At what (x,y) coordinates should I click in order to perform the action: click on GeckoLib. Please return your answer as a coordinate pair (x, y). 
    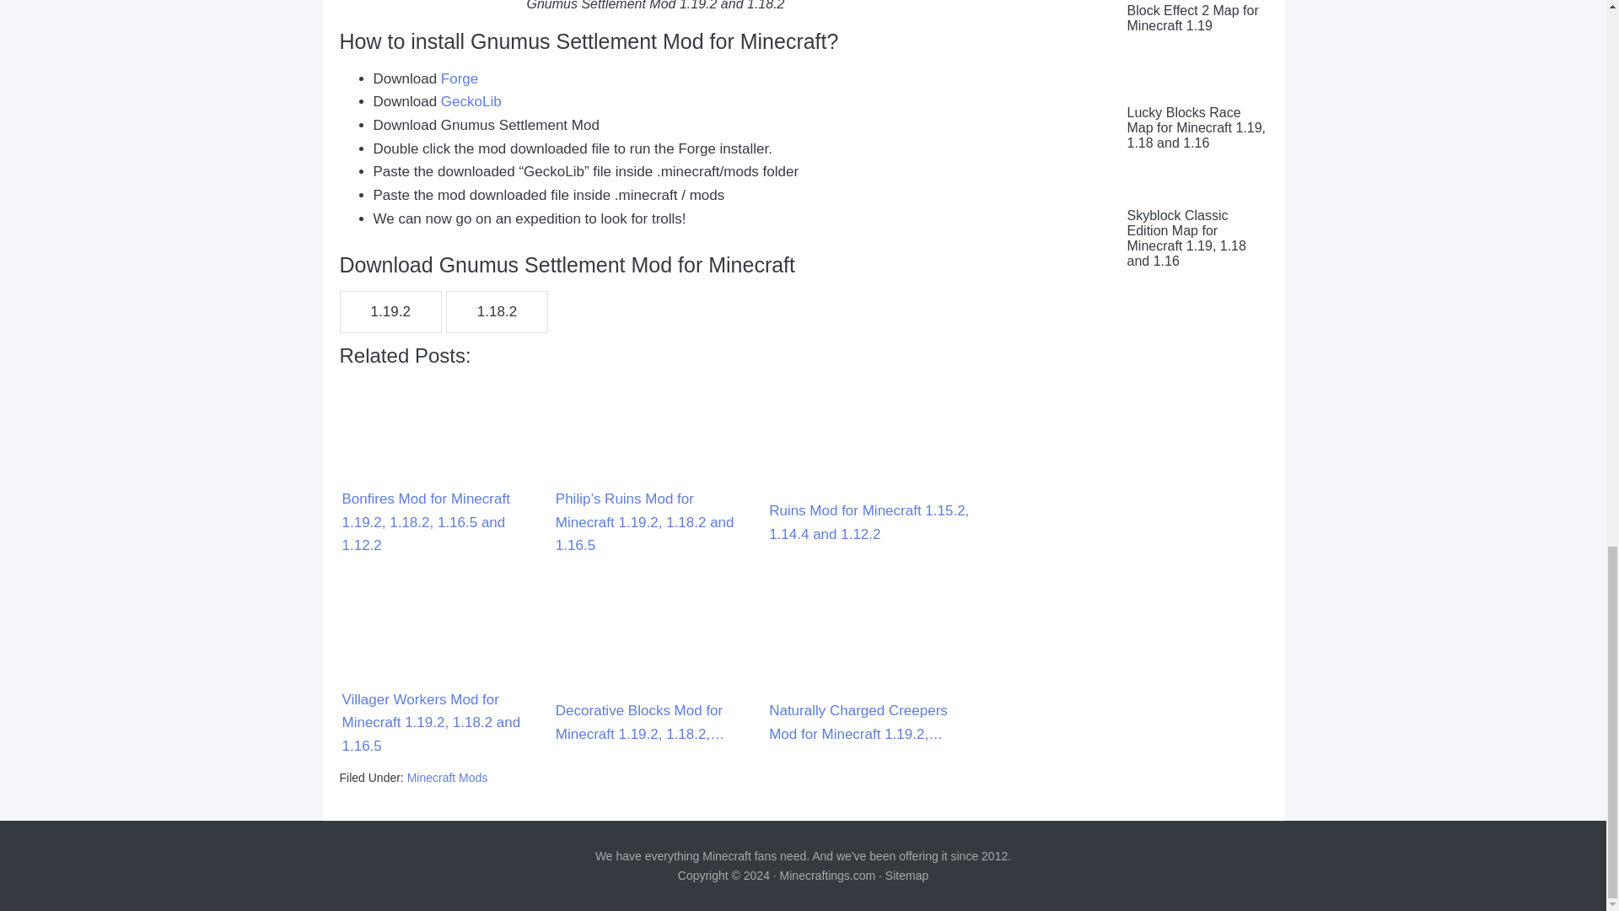
    Looking at the image, I should click on (471, 101).